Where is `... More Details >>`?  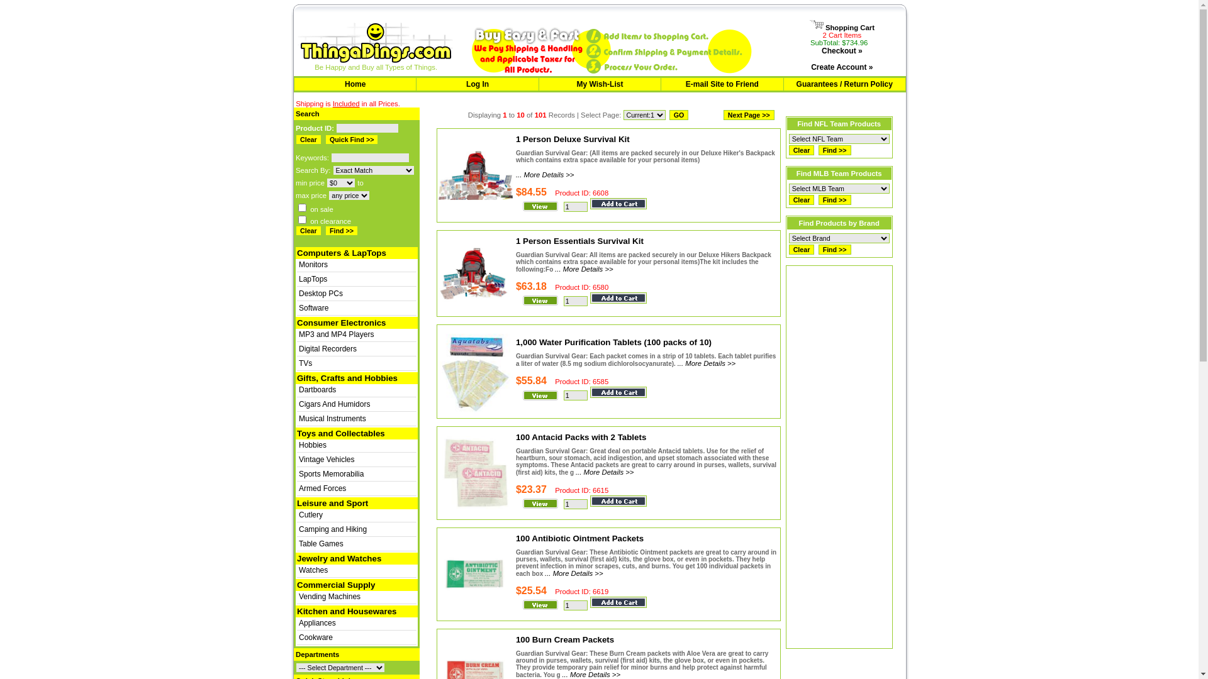 ... More Details >> is located at coordinates (584, 269).